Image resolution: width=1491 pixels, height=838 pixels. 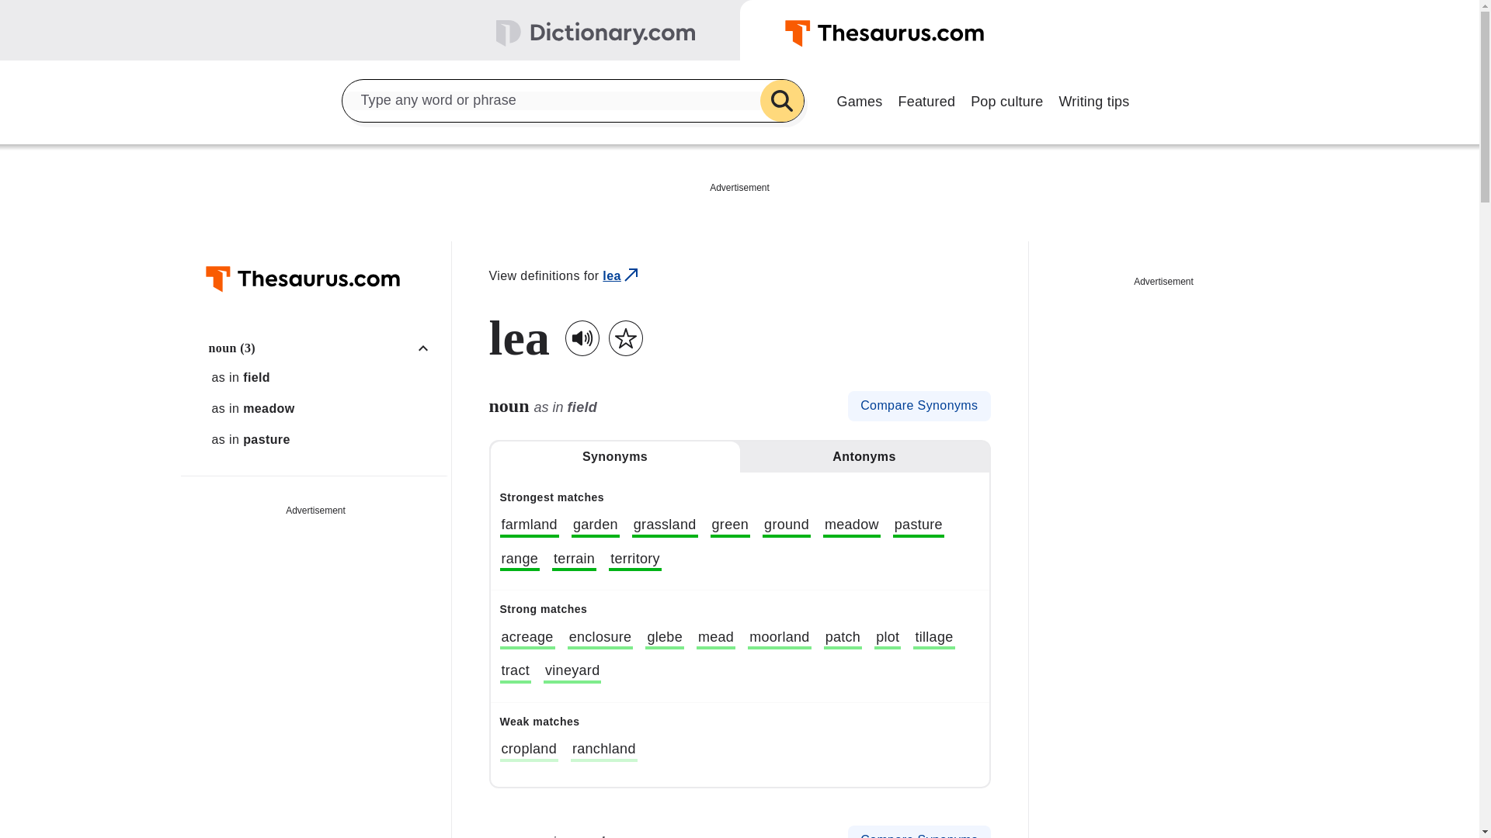 What do you see at coordinates (324, 408) in the screenshot?
I see `as in meadow` at bounding box center [324, 408].